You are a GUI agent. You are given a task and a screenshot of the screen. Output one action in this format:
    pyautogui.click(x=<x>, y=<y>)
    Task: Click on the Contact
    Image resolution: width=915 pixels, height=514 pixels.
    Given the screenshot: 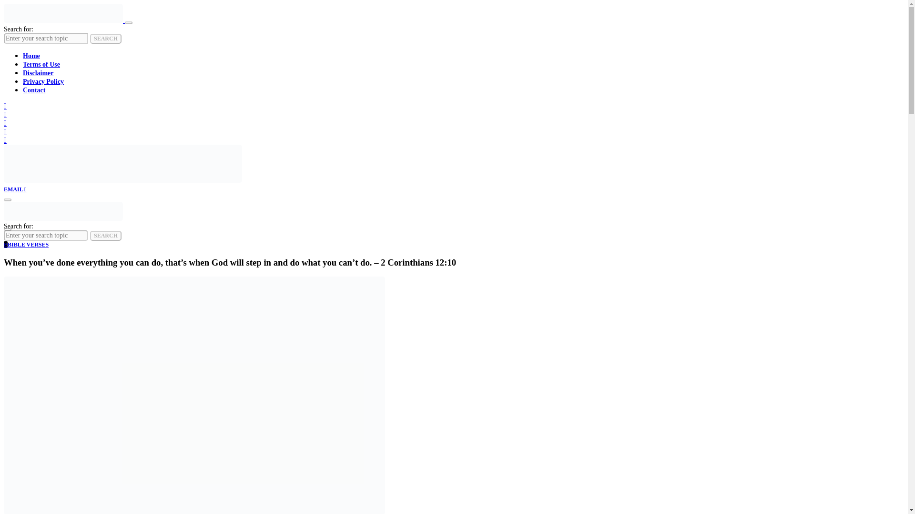 What is the action you would take?
    pyautogui.click(x=34, y=90)
    